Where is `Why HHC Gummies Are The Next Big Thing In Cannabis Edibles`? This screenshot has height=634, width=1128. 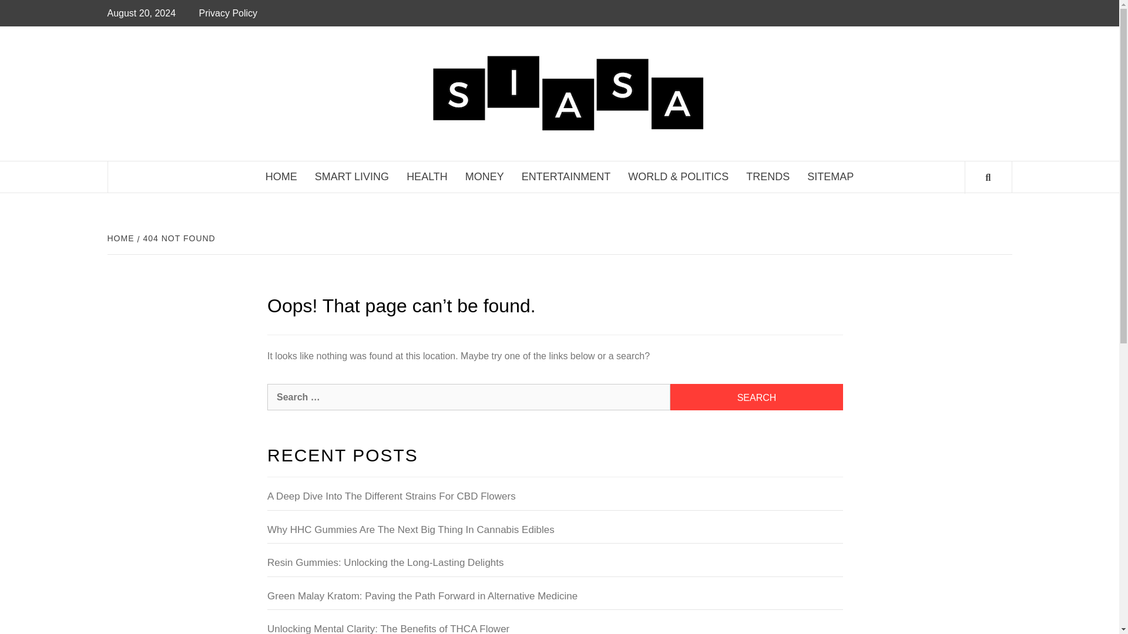 Why HHC Gummies Are The Next Big Thing In Cannabis Edibles is located at coordinates (555, 533).